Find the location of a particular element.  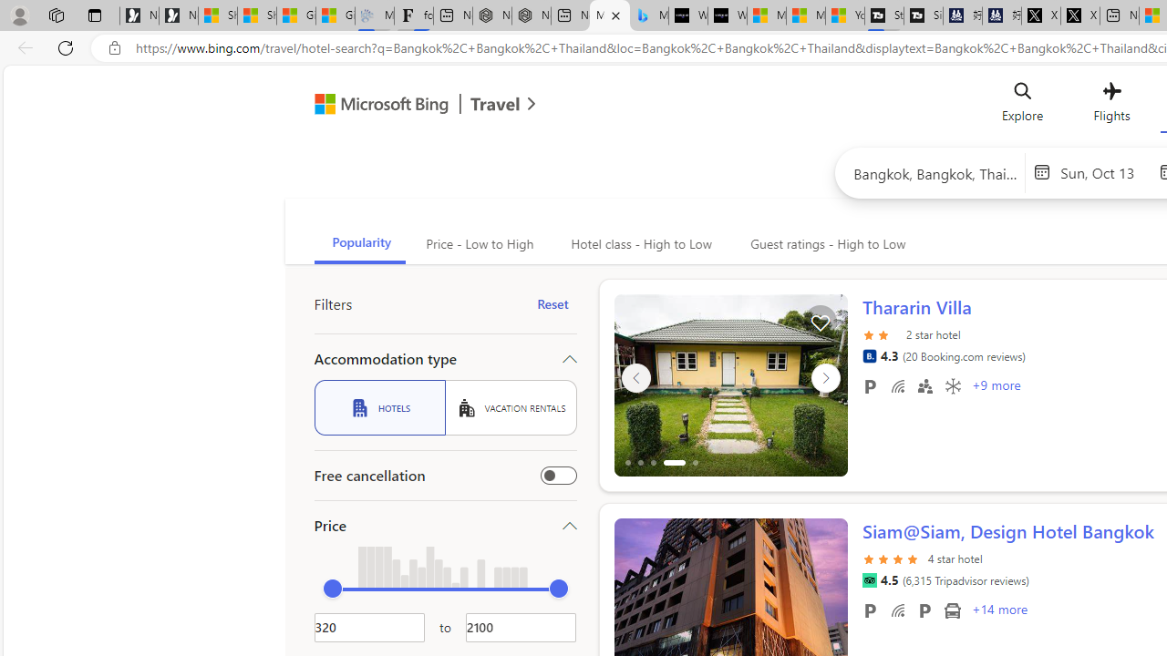

Price - Low to High is located at coordinates (478, 244).